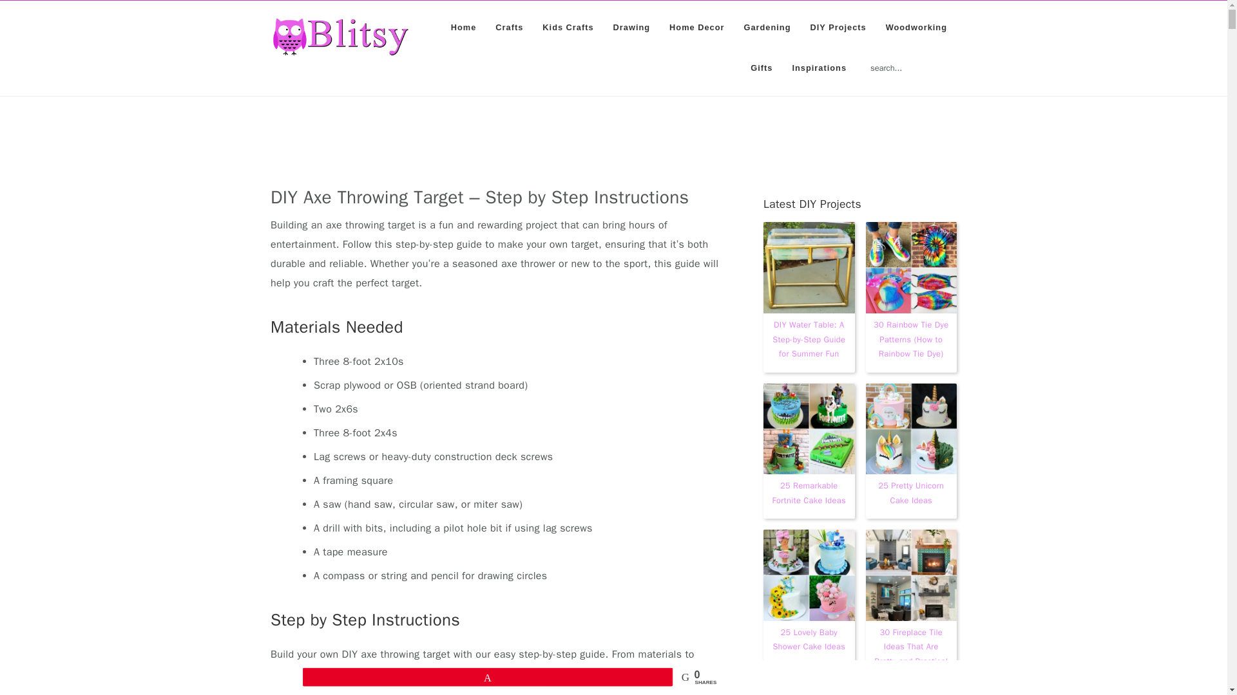 This screenshot has width=1237, height=695. I want to click on Home Decor, so click(696, 27).